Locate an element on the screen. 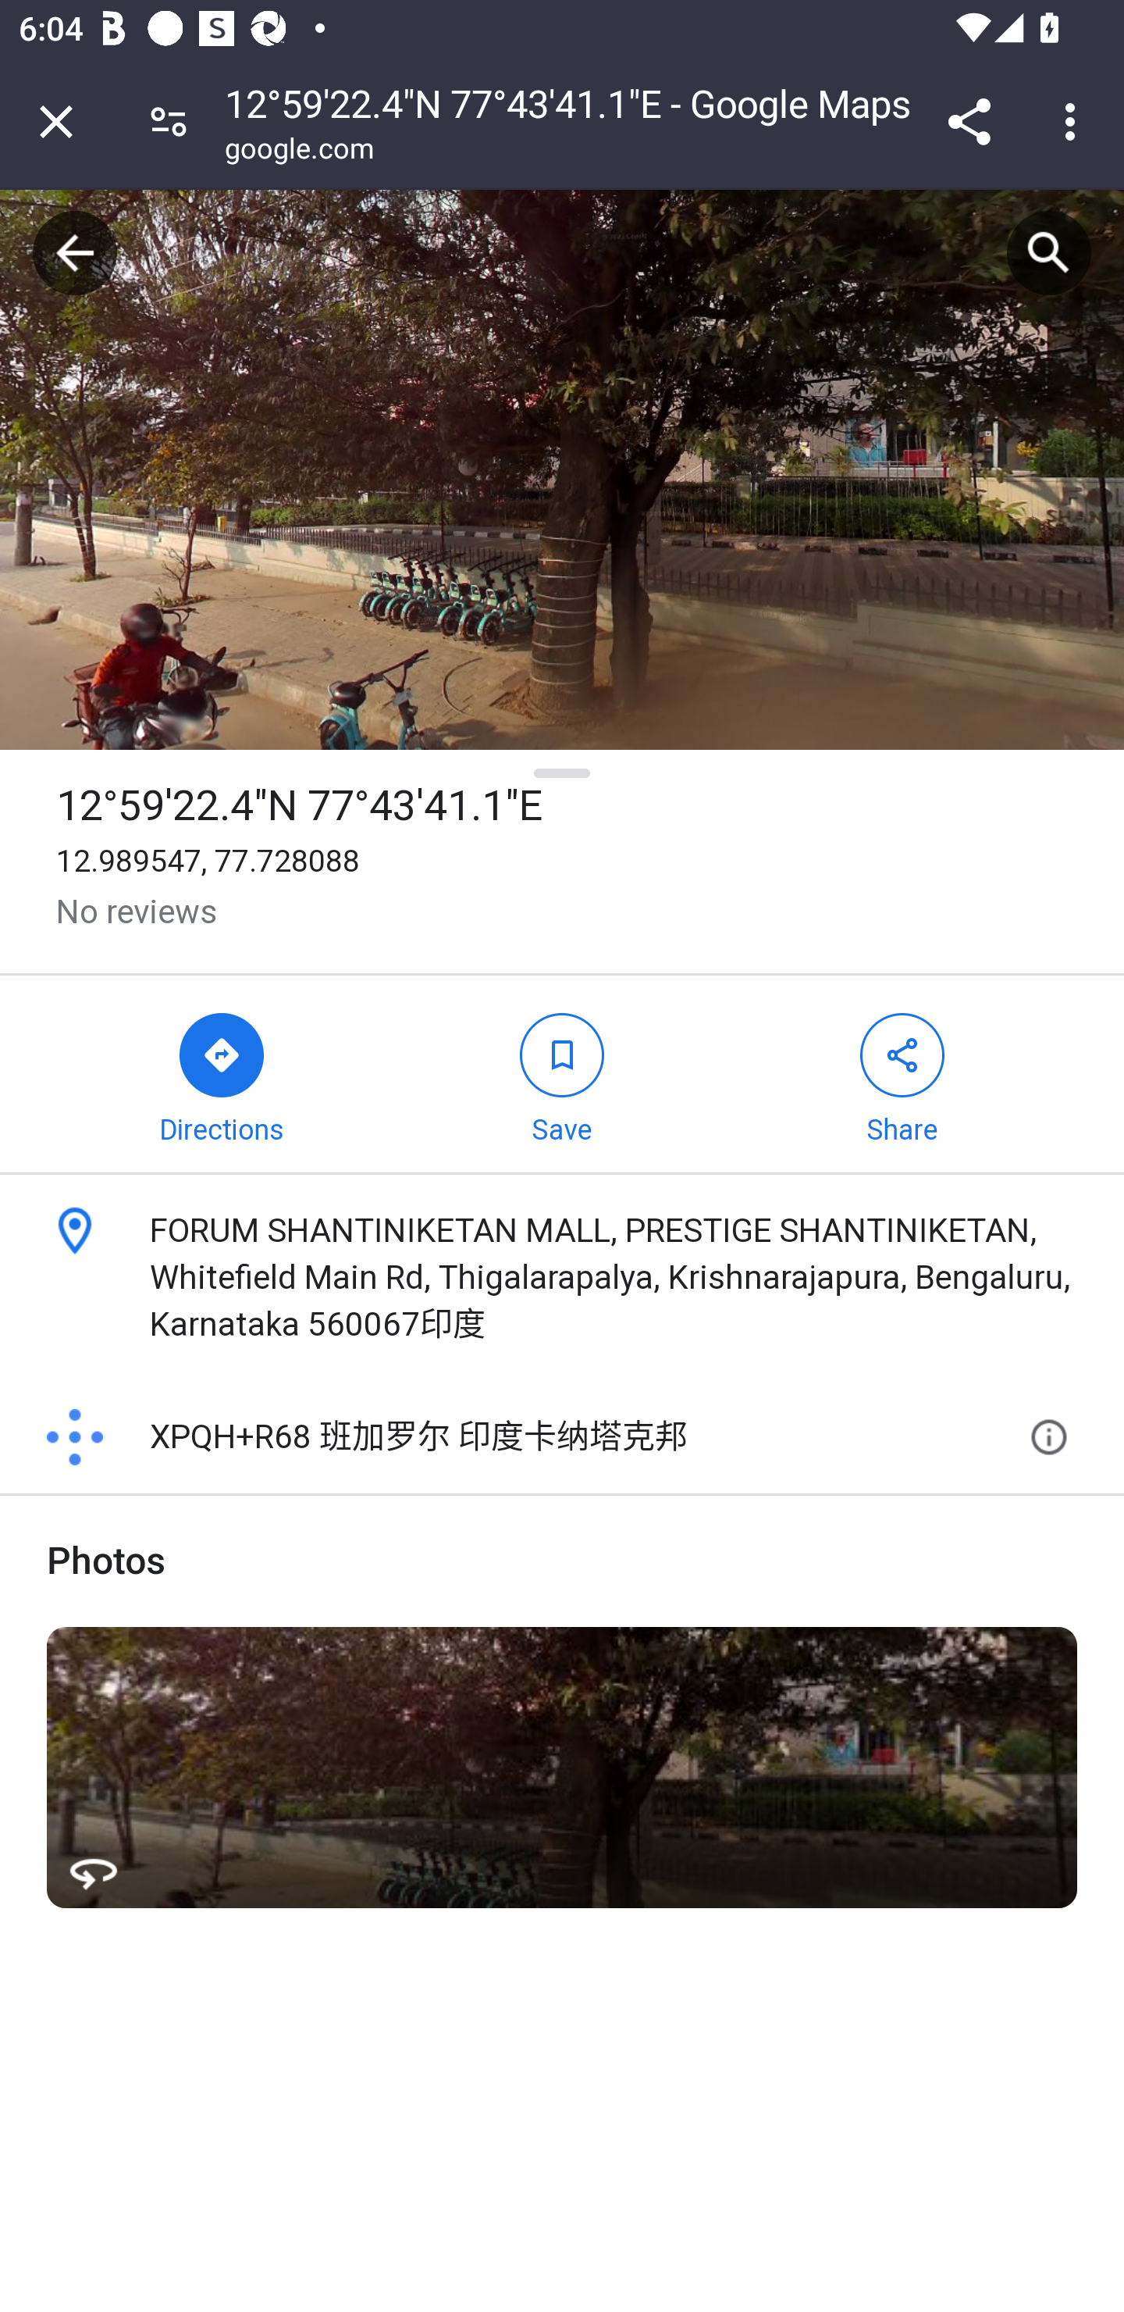 The image size is (1124, 2312). Share 12°59'22.4"N 77°43'41.1"E is located at coordinates (901, 1075).